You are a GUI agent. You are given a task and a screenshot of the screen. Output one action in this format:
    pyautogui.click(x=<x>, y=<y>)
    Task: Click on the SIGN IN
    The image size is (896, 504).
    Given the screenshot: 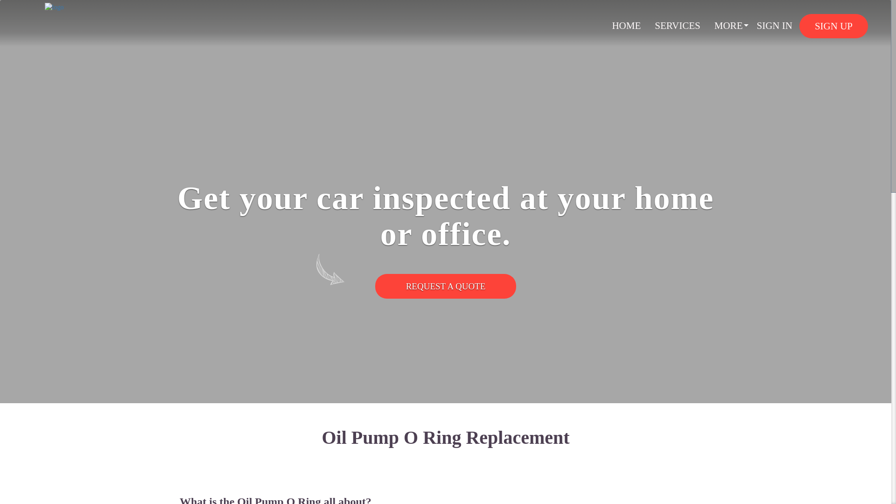 What is the action you would take?
    pyautogui.click(x=774, y=25)
    